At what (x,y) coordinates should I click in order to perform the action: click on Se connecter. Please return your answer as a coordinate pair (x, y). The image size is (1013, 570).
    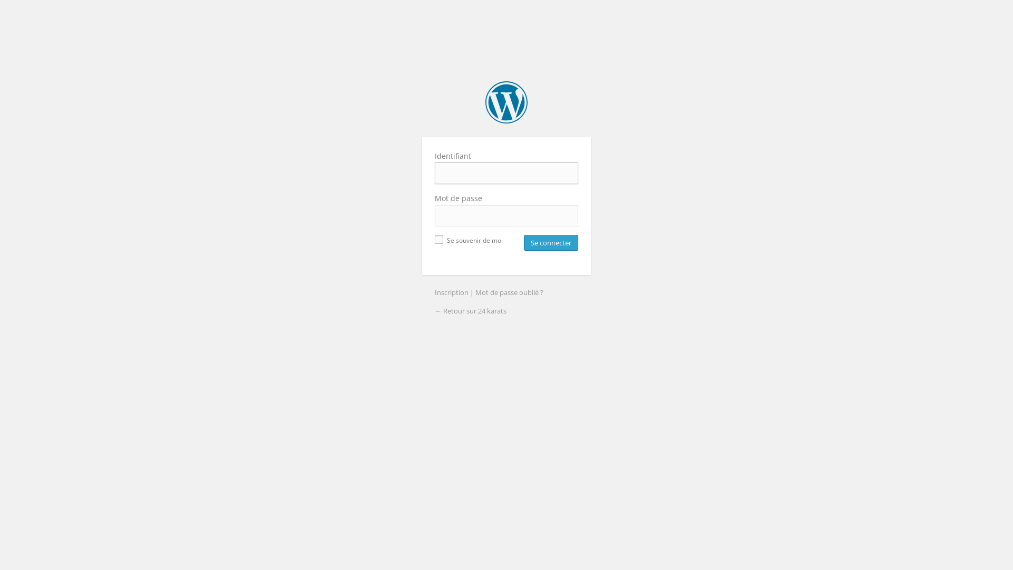
    Looking at the image, I should click on (551, 243).